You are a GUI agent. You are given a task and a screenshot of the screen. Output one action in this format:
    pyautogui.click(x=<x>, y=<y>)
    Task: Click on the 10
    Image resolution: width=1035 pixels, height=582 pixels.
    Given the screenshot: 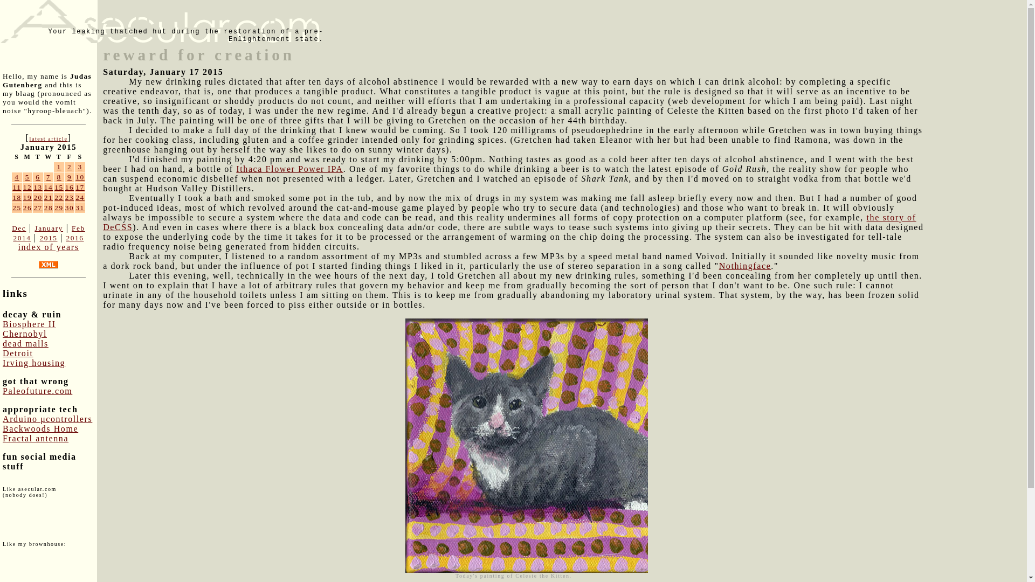 What is the action you would take?
    pyautogui.click(x=80, y=177)
    